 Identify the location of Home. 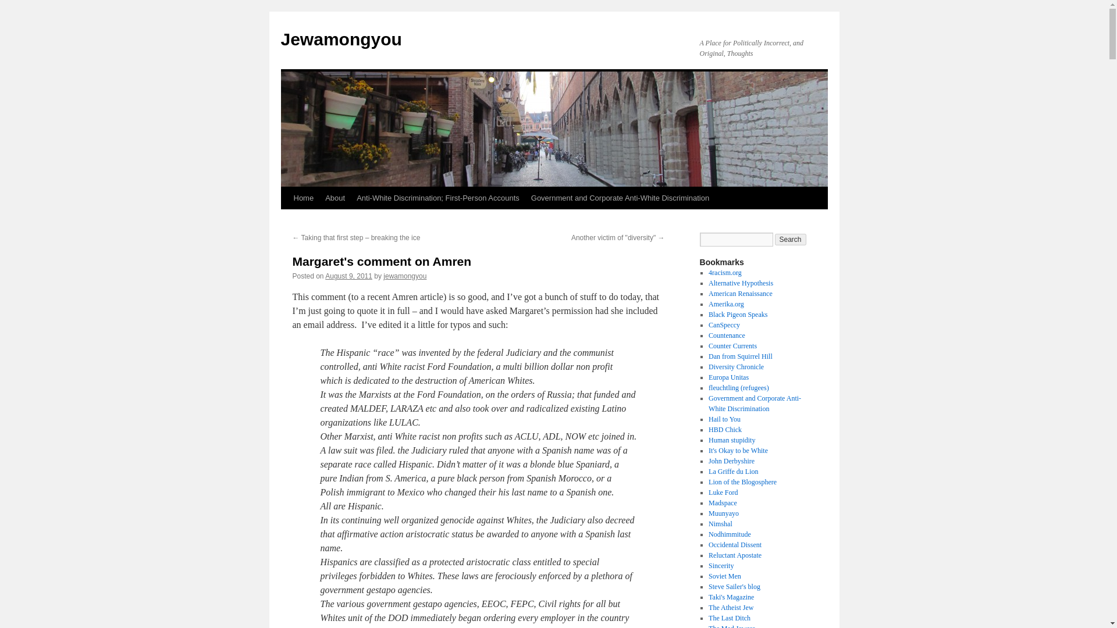
(303, 198).